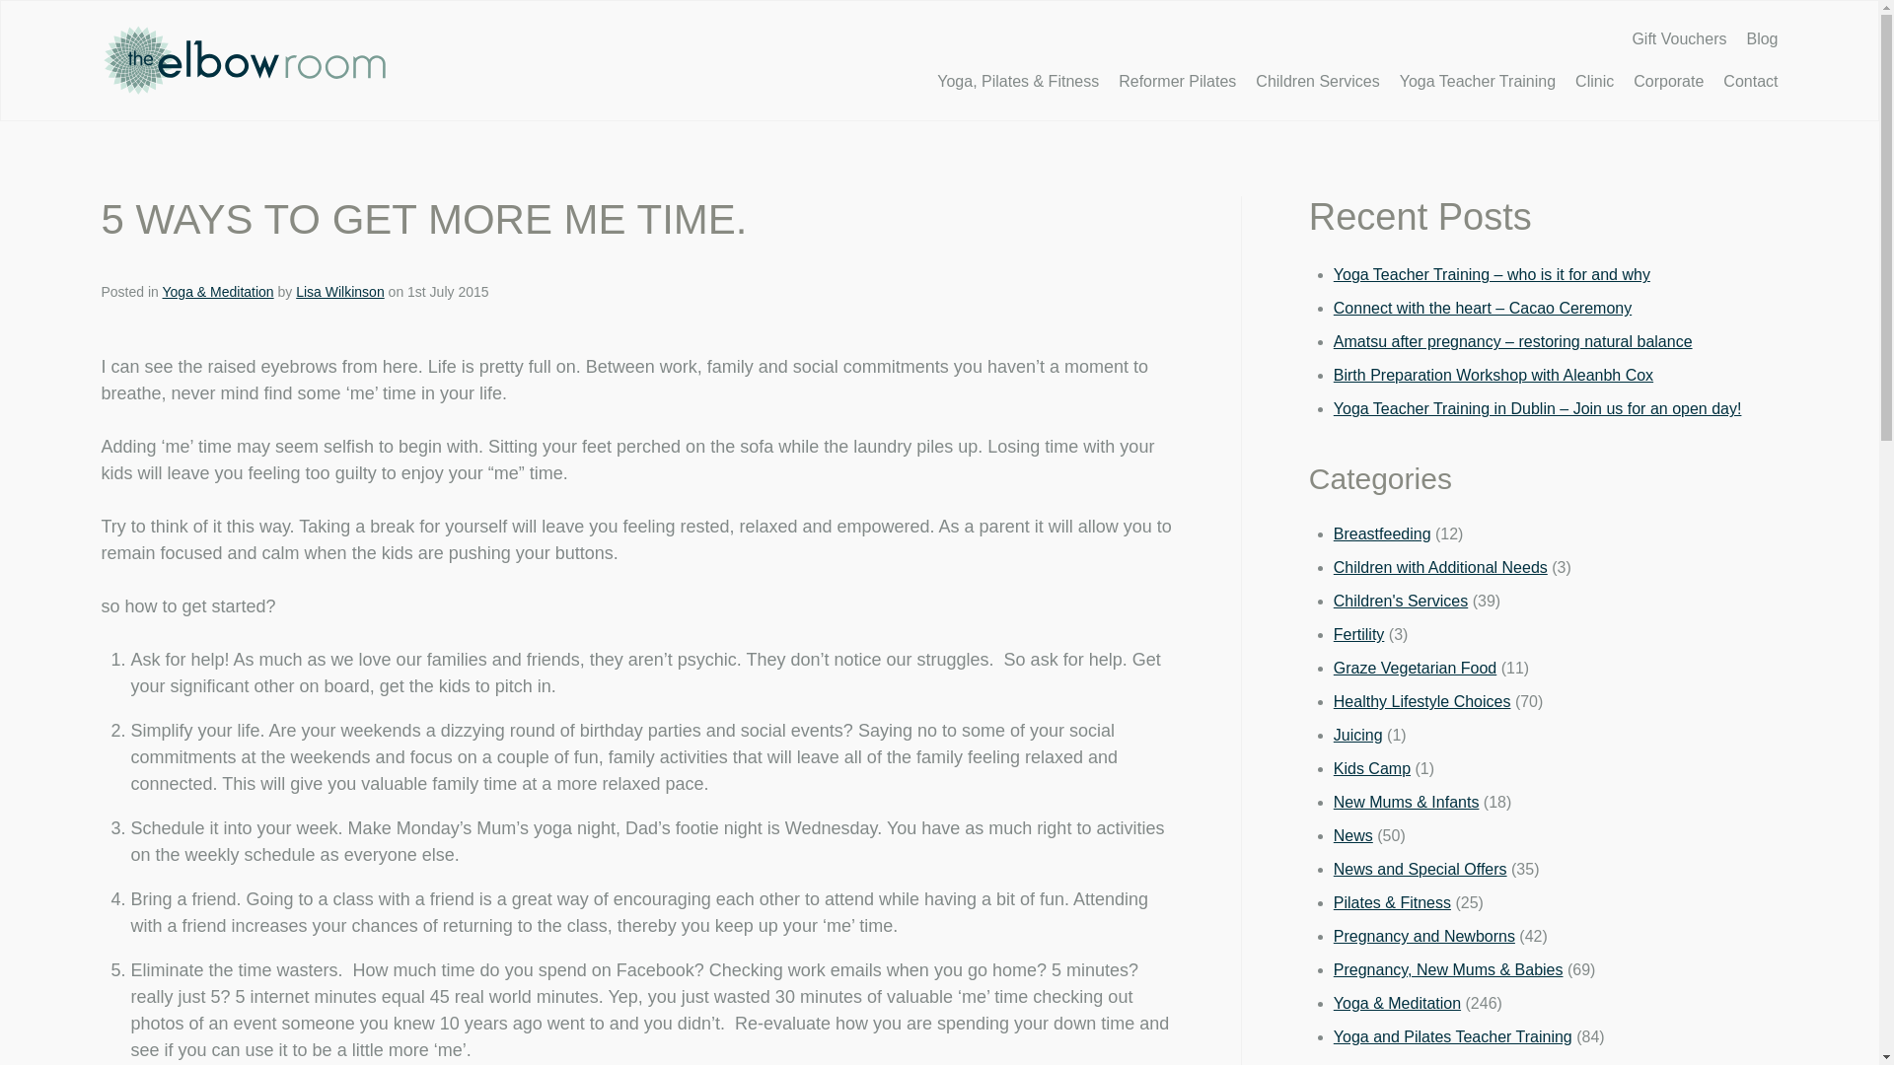 Image resolution: width=1894 pixels, height=1065 pixels. What do you see at coordinates (1667, 81) in the screenshot?
I see `Corporate` at bounding box center [1667, 81].